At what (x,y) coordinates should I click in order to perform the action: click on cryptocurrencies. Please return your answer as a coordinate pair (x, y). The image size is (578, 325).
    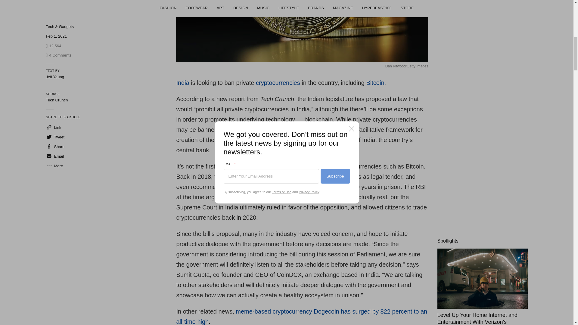
    Looking at the image, I should click on (278, 82).